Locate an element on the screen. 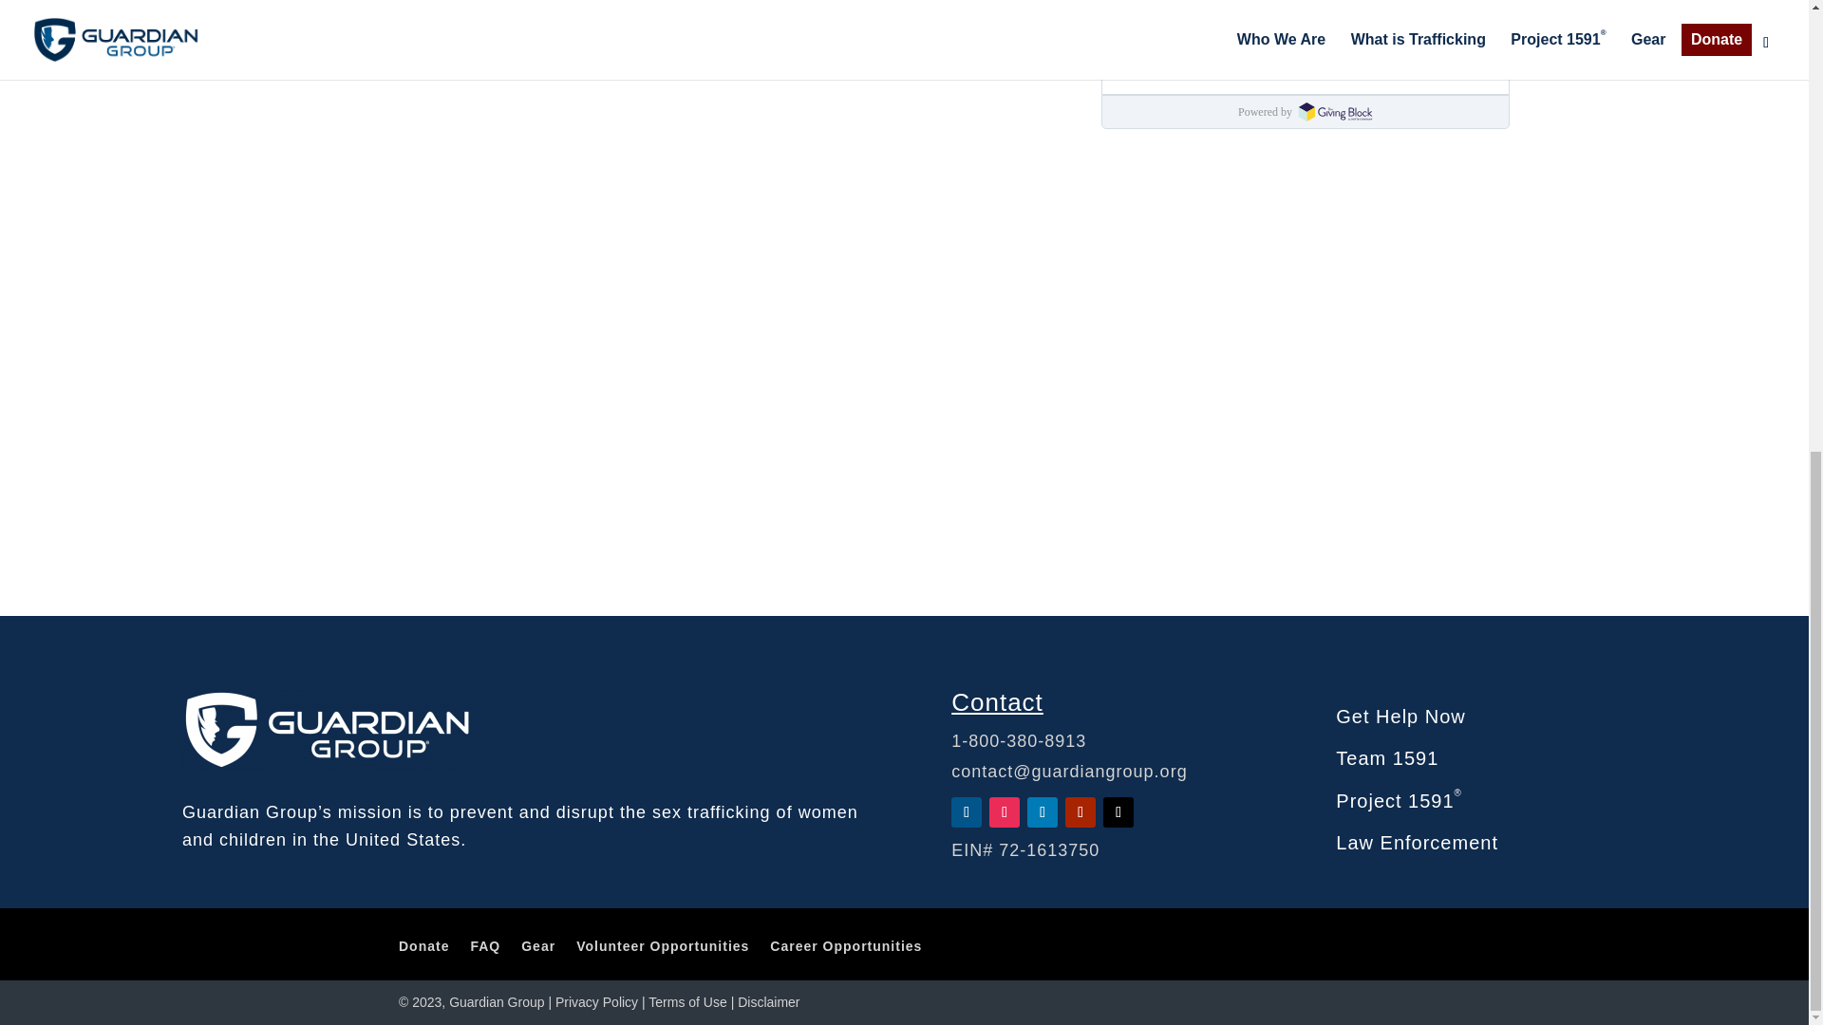  Get Help Now is located at coordinates (1400, 716).